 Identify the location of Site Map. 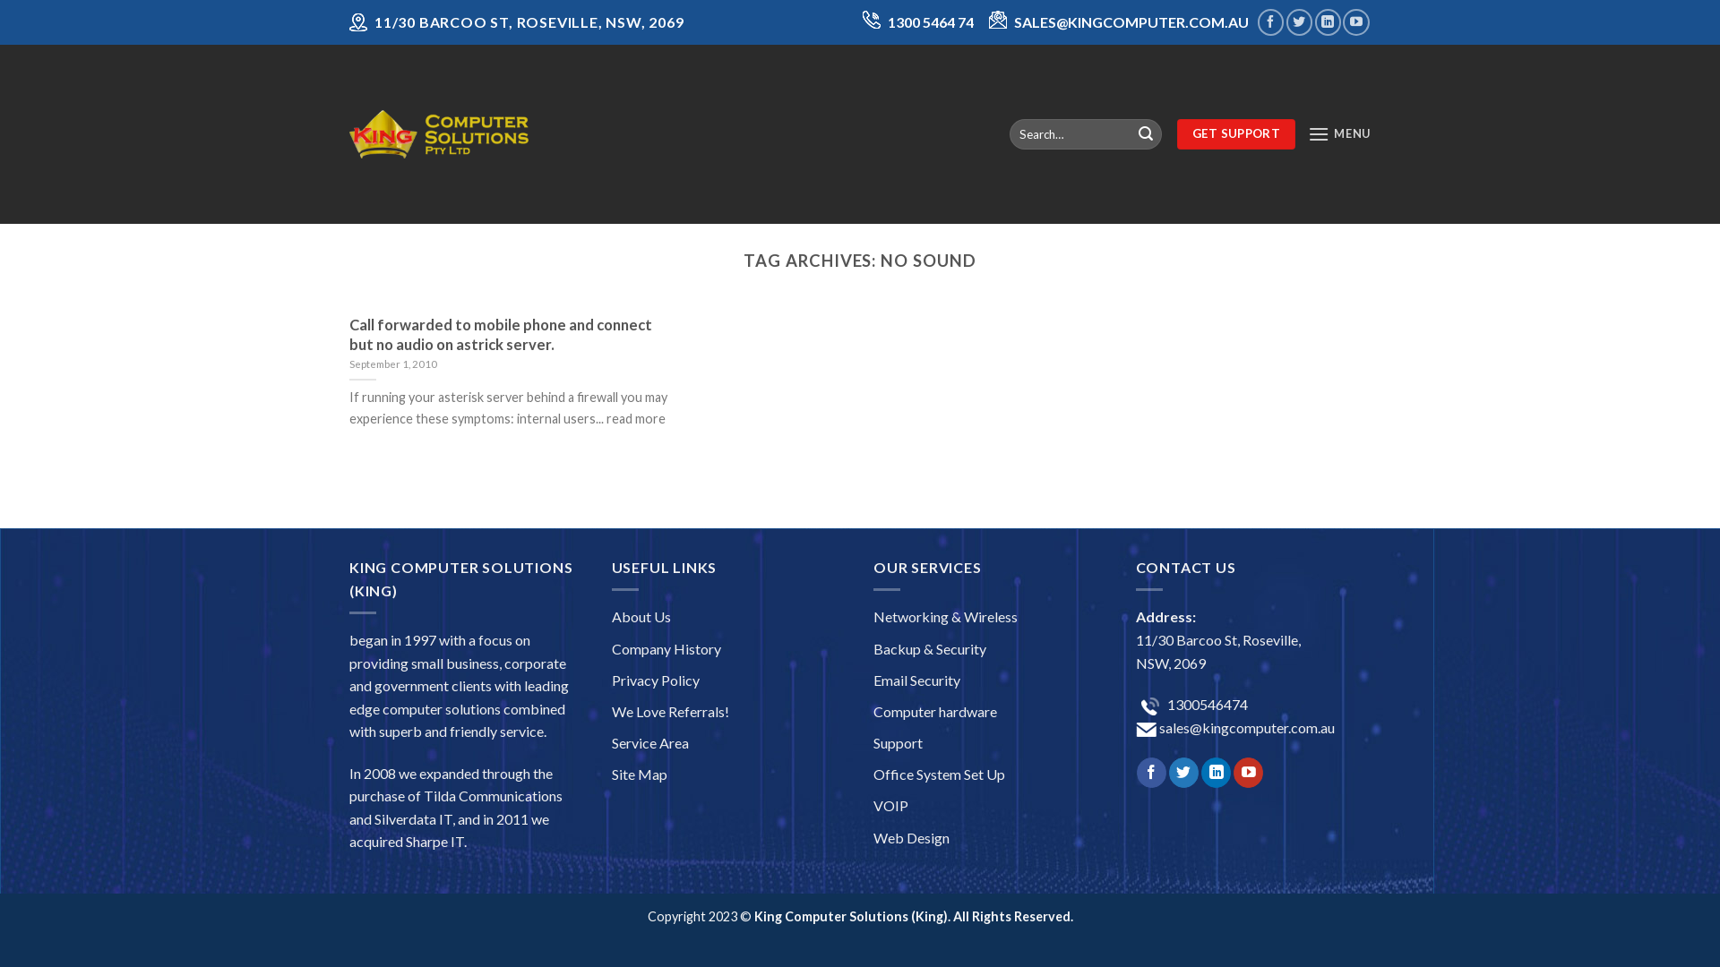
(639, 774).